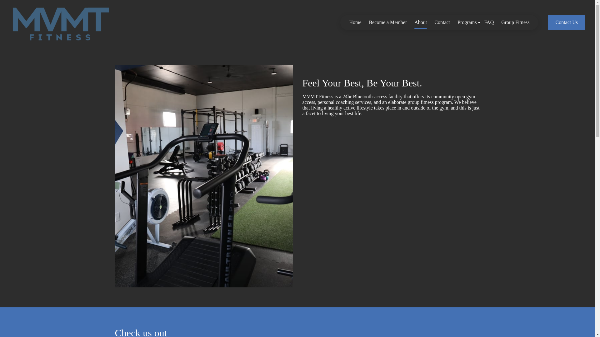  Describe the element at coordinates (566, 22) in the screenshot. I see `Contact Us` at that location.